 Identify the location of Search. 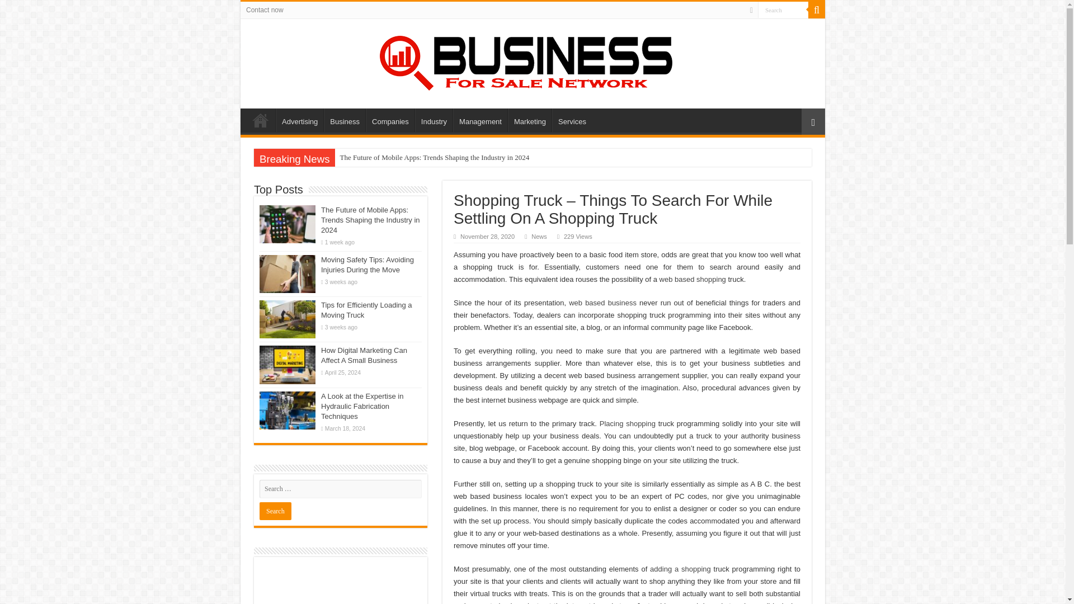
(783, 10).